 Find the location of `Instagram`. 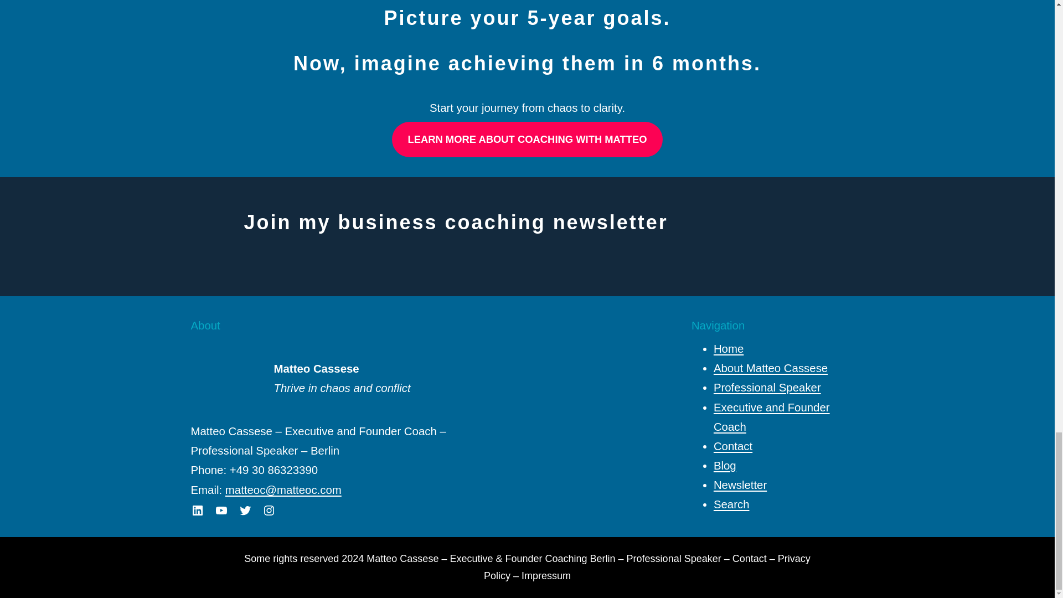

Instagram is located at coordinates (269, 511).